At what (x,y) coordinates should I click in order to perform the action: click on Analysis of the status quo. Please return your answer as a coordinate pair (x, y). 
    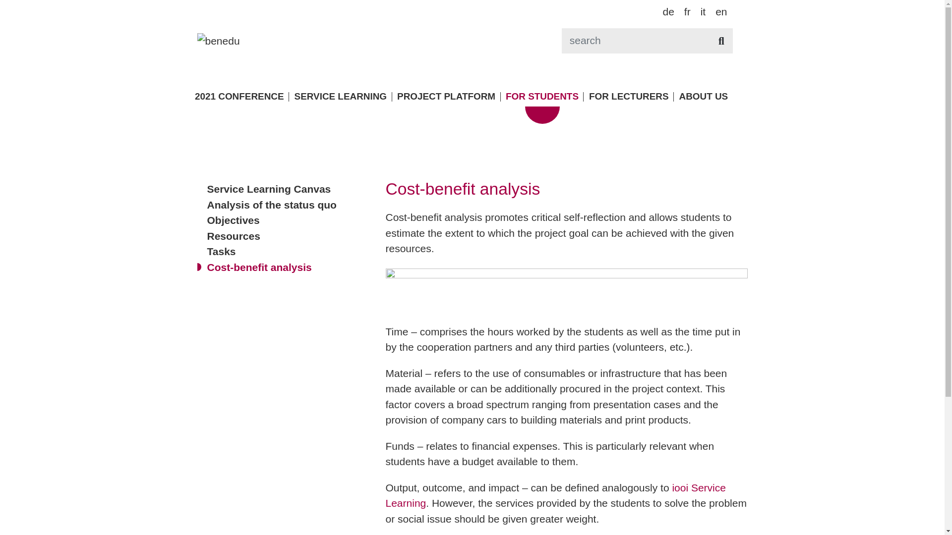
    Looking at the image, I should click on (272, 205).